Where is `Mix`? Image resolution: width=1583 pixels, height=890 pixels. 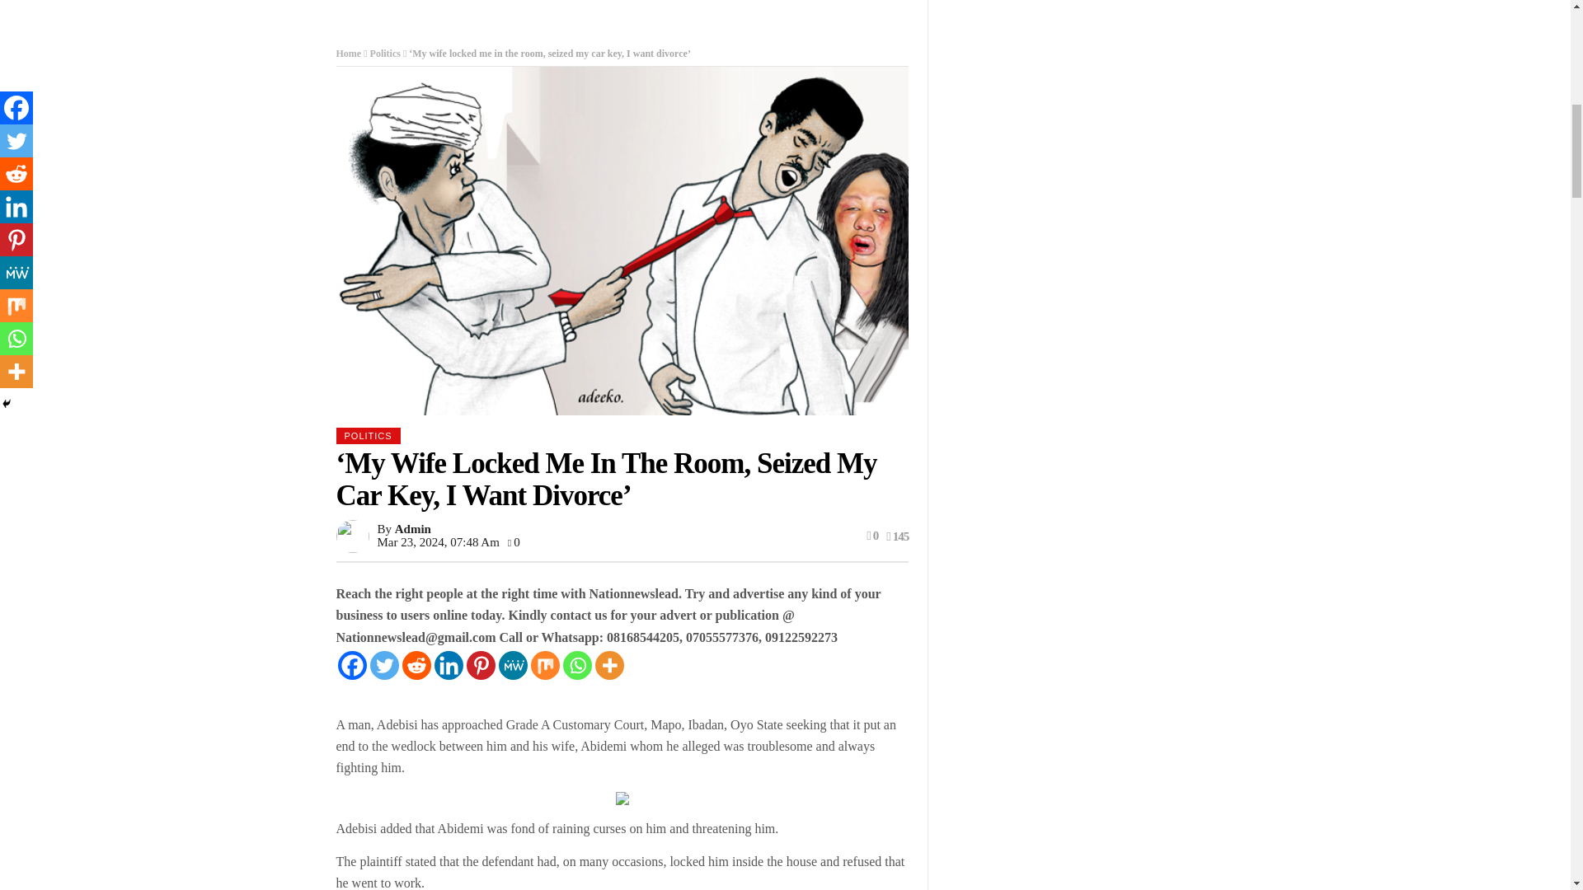
Mix is located at coordinates (545, 665).